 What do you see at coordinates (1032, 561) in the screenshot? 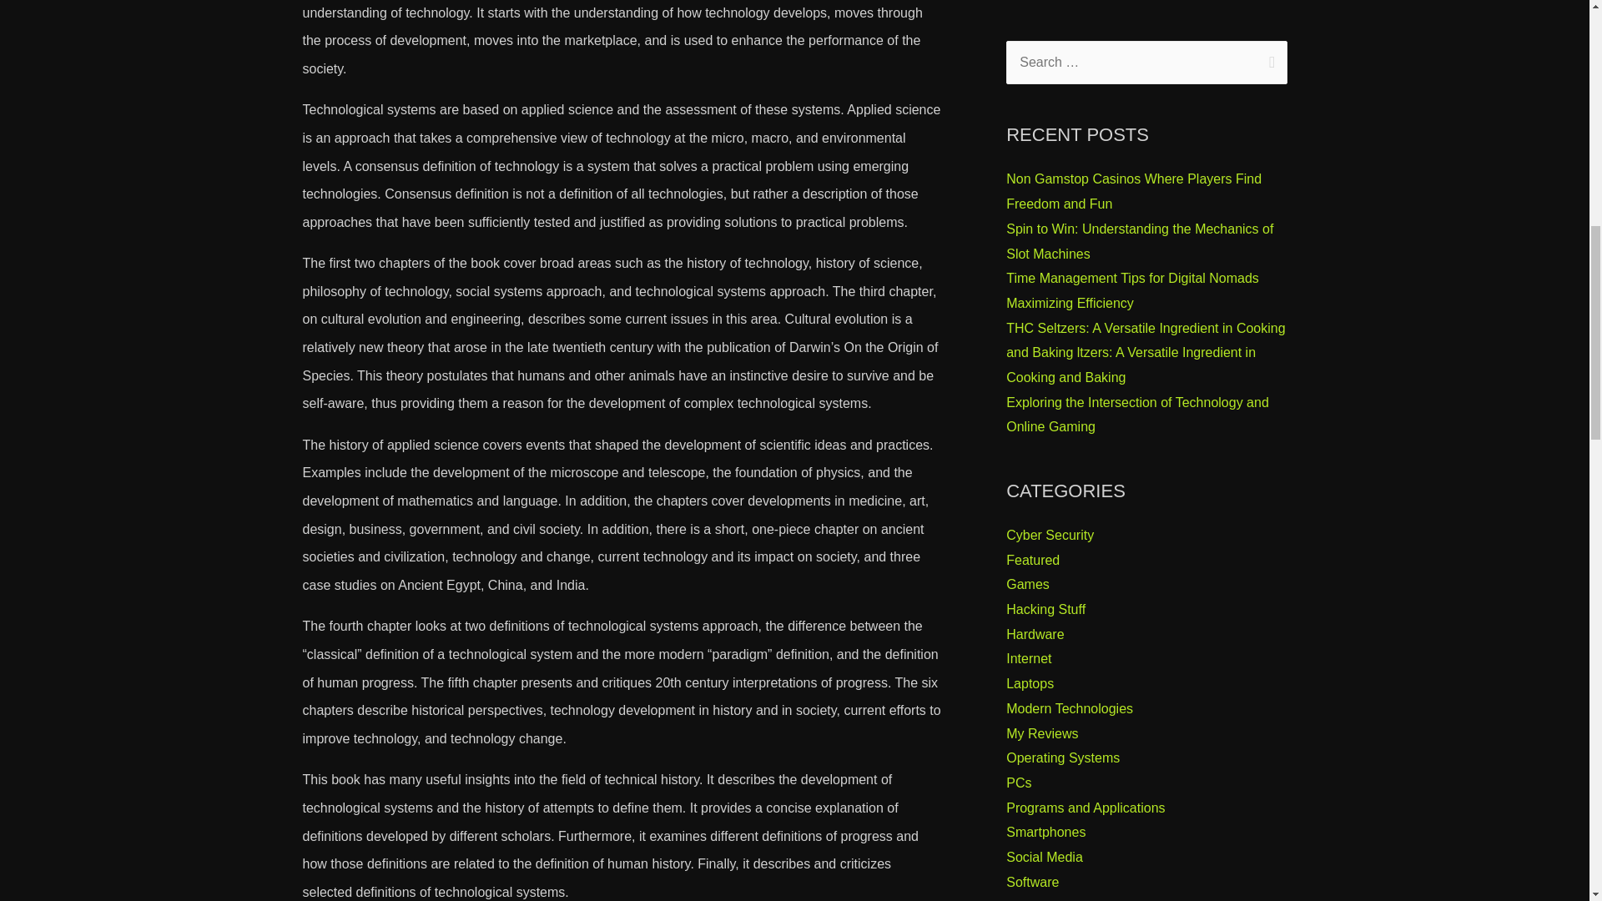
I see `Featured` at bounding box center [1032, 561].